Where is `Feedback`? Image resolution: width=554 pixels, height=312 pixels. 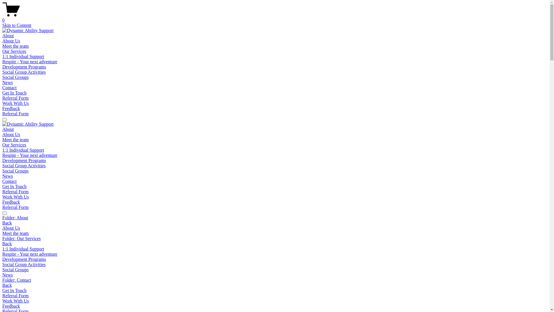
Feedback is located at coordinates (11, 109).